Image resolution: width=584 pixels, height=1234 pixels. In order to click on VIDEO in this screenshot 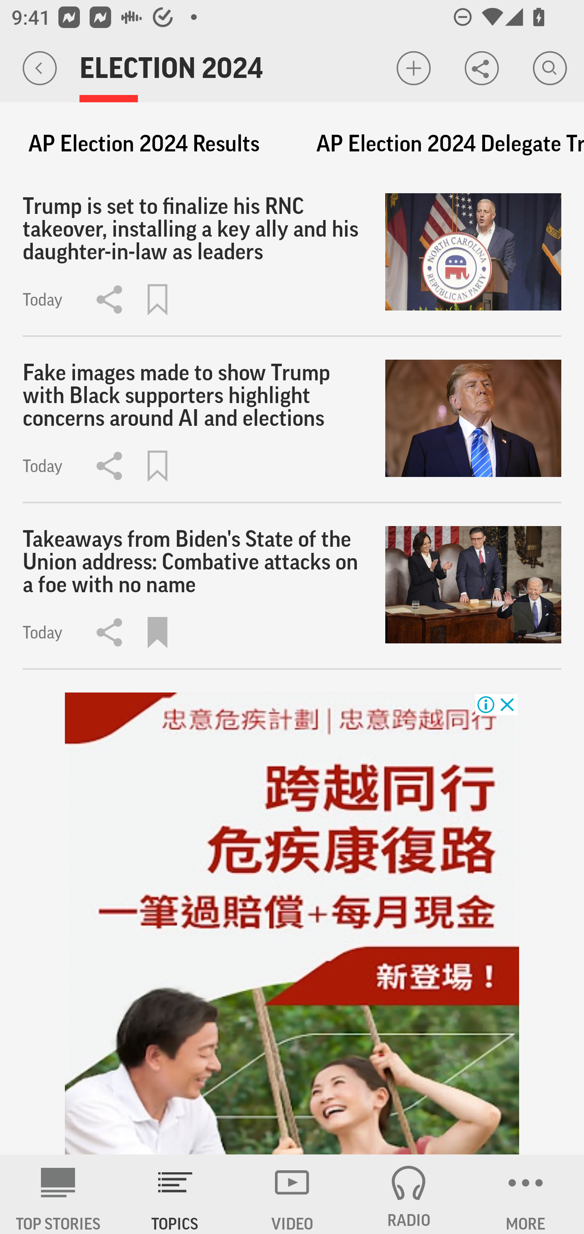, I will do `click(292, 1194)`.